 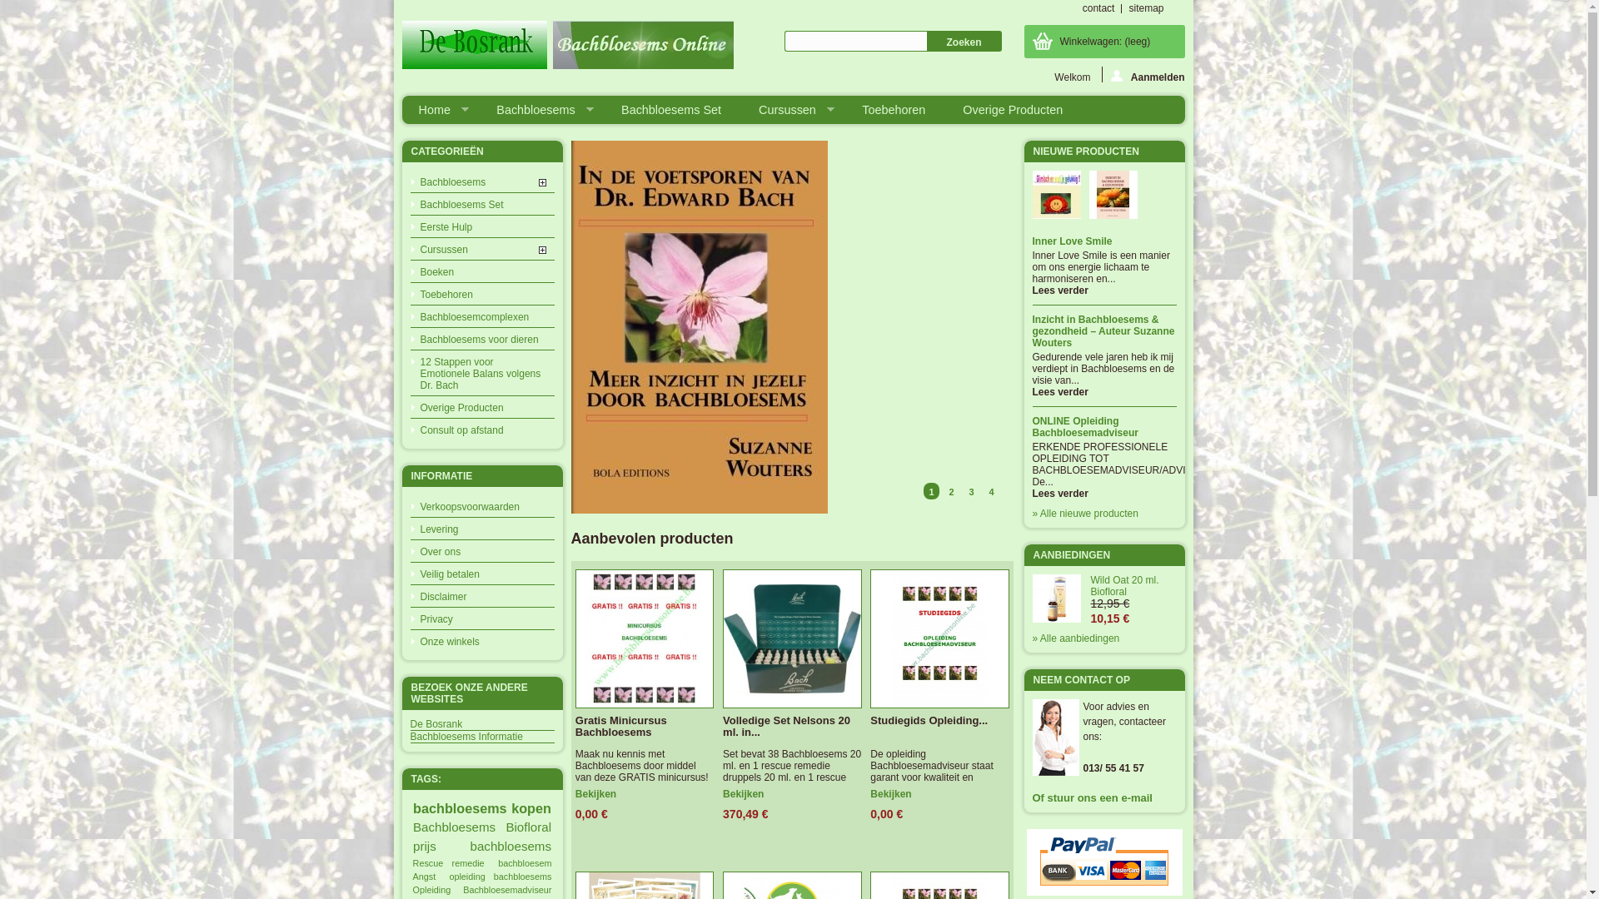 I want to click on 1, so click(x=931, y=491).